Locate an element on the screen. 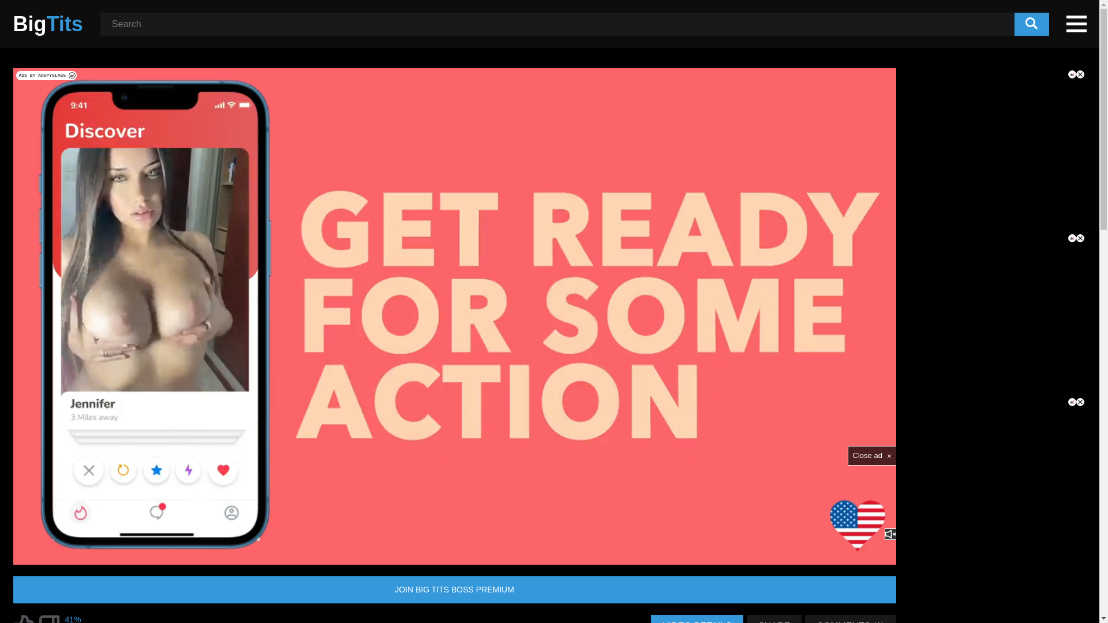 The width and height of the screenshot is (1108, 623). BigTits is located at coordinates (47, 24).